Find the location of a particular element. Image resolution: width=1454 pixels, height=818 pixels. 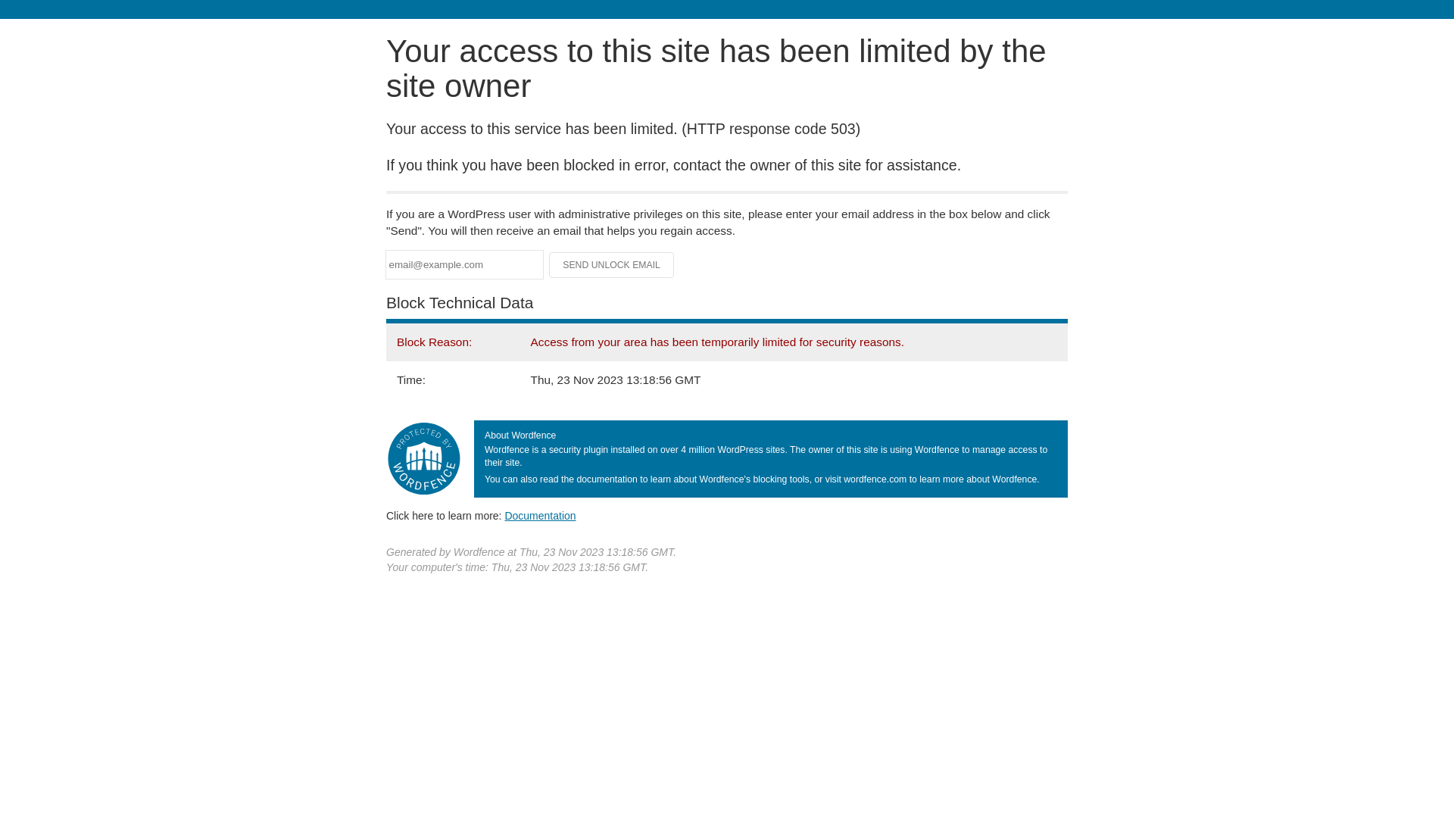

Documentation is located at coordinates (540, 516).